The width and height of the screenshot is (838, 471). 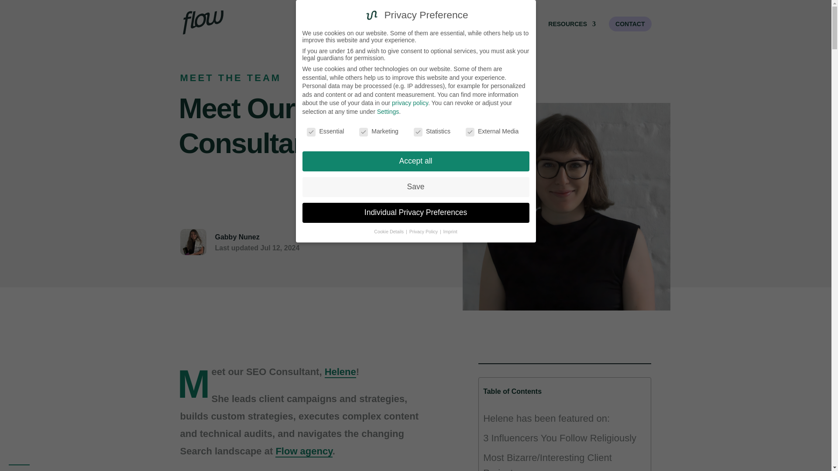 What do you see at coordinates (486, 30) in the screenshot?
I see `ABOUT` at bounding box center [486, 30].